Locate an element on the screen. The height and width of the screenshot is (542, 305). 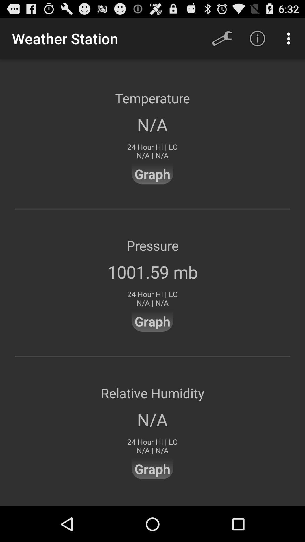
turn on app above the temperature is located at coordinates (290, 38).